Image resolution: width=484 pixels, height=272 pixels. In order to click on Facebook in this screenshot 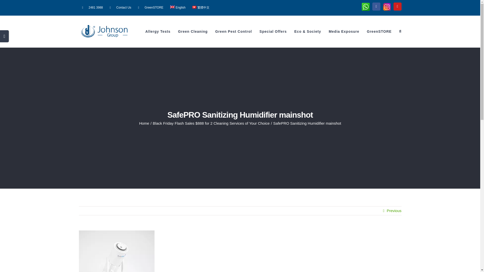, I will do `click(376, 7)`.